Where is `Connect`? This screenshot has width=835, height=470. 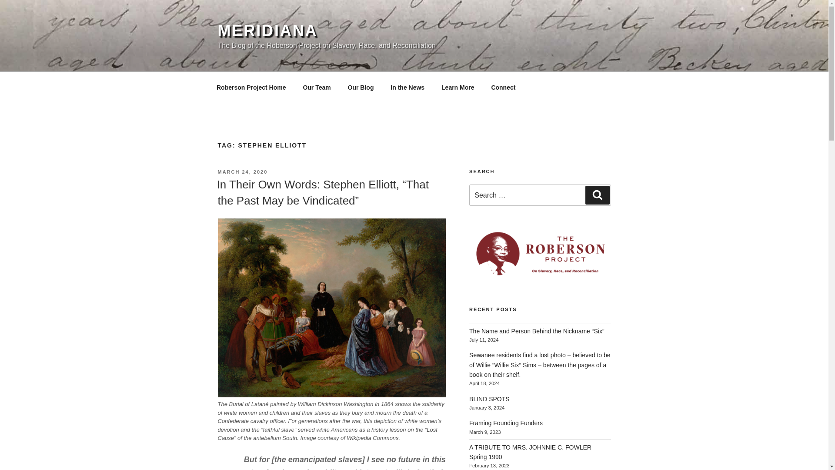
Connect is located at coordinates (503, 87).